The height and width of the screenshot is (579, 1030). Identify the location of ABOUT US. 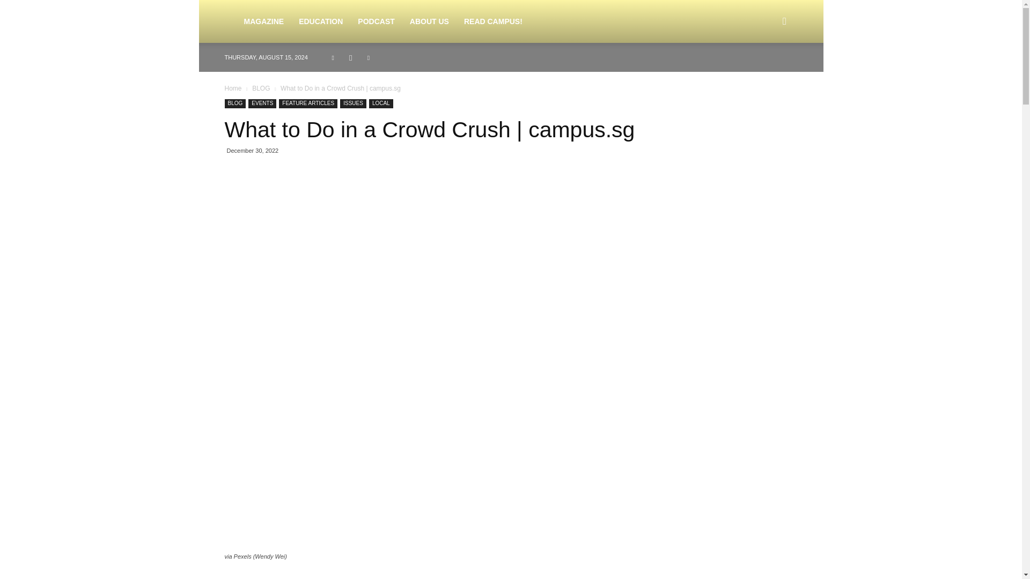
(429, 21).